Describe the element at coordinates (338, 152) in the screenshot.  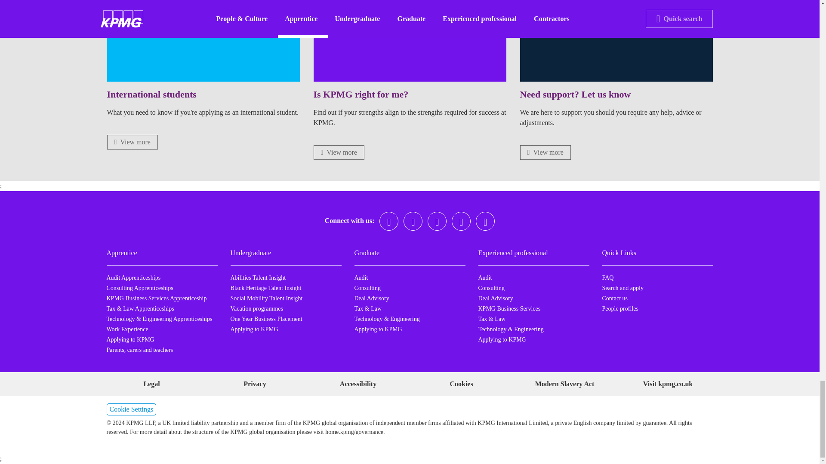
I see `Read more` at that location.